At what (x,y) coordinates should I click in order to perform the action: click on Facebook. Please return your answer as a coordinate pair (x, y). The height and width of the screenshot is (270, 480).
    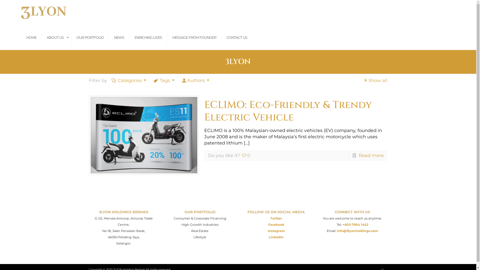
    Looking at the image, I should click on (276, 224).